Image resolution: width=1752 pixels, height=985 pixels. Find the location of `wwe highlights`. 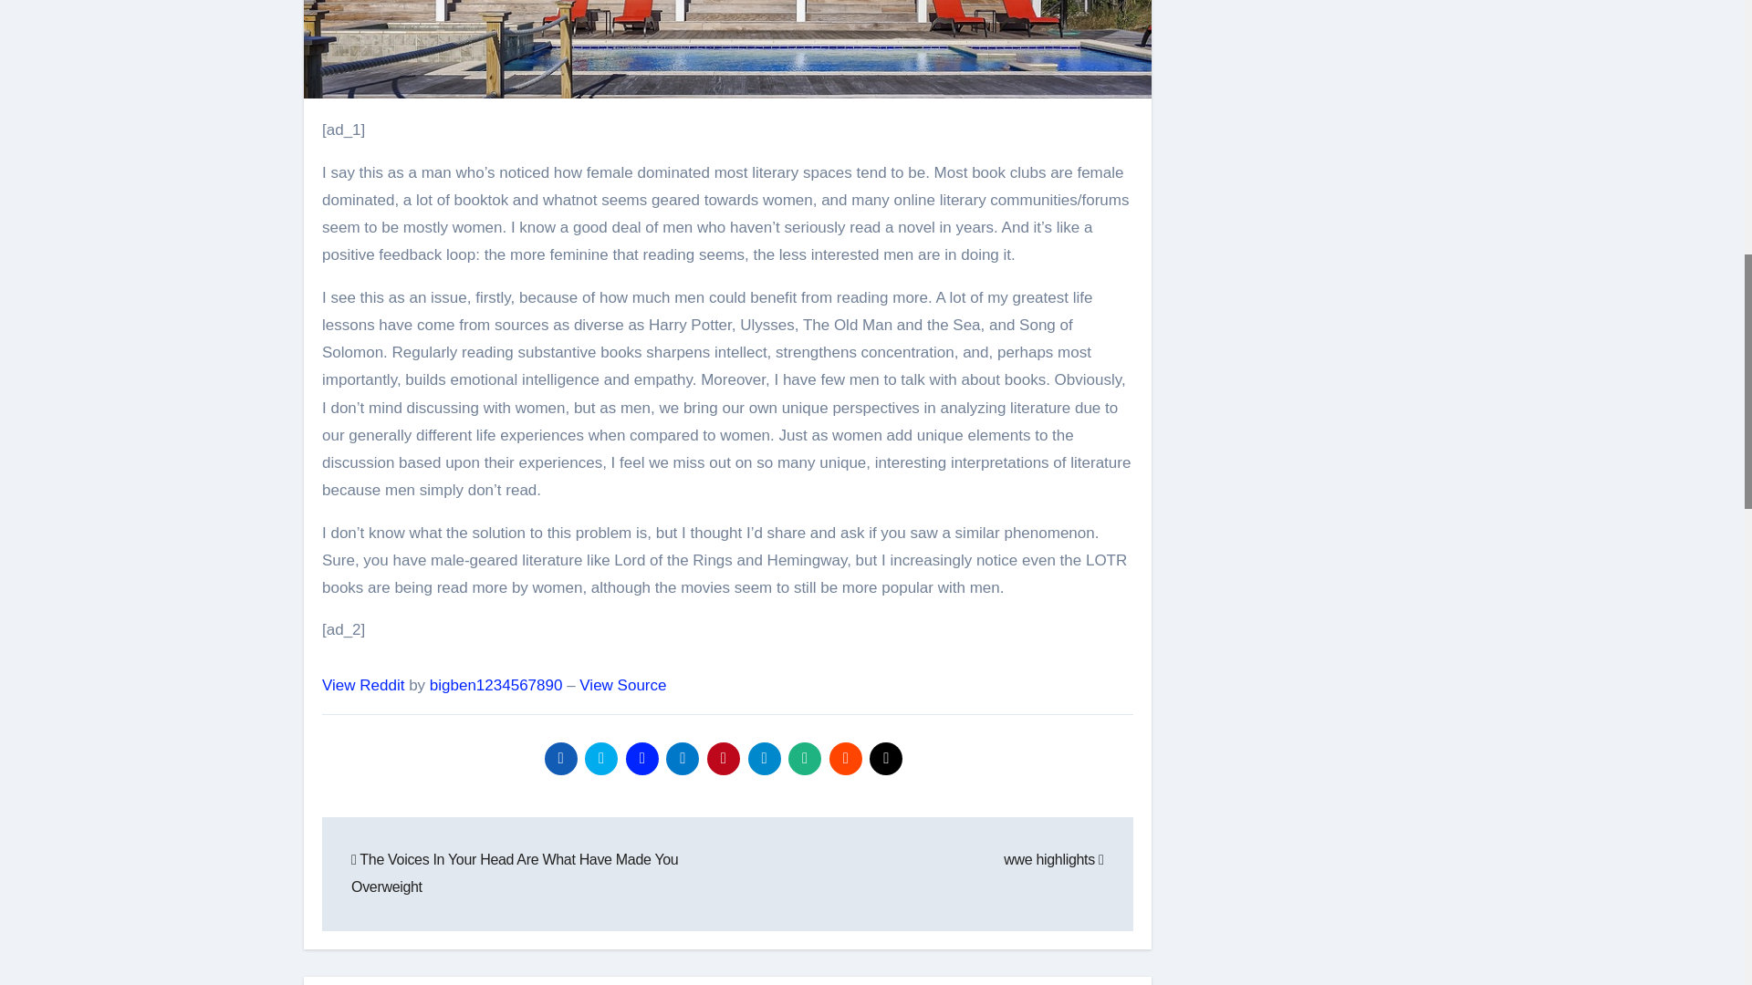

wwe highlights is located at coordinates (1053, 859).